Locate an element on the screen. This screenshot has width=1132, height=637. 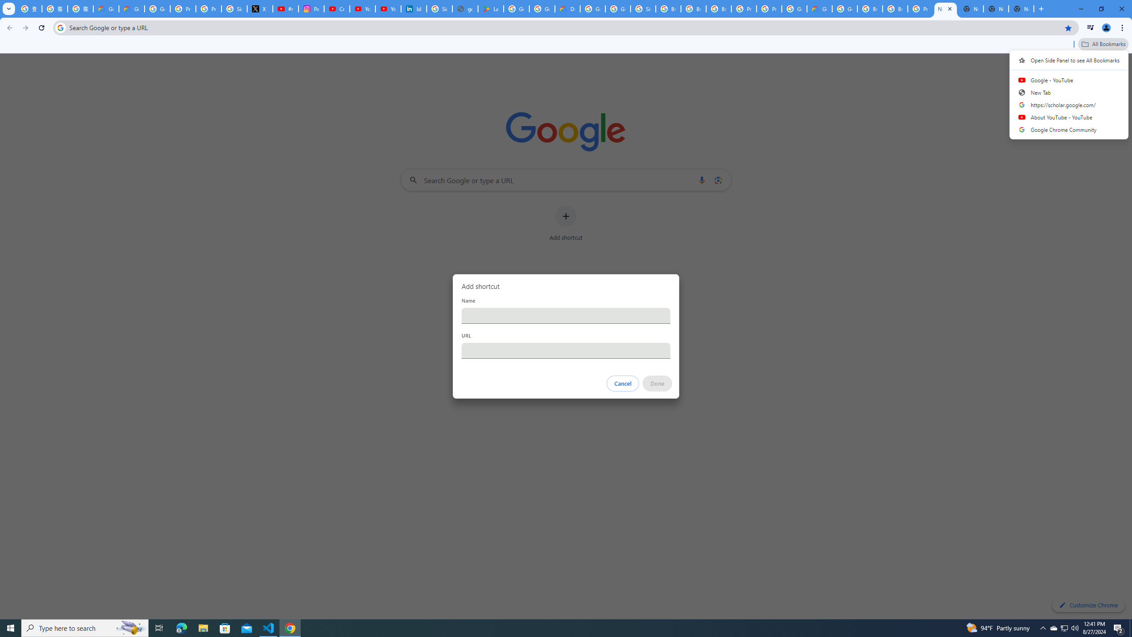
Forward is located at coordinates (25, 28).